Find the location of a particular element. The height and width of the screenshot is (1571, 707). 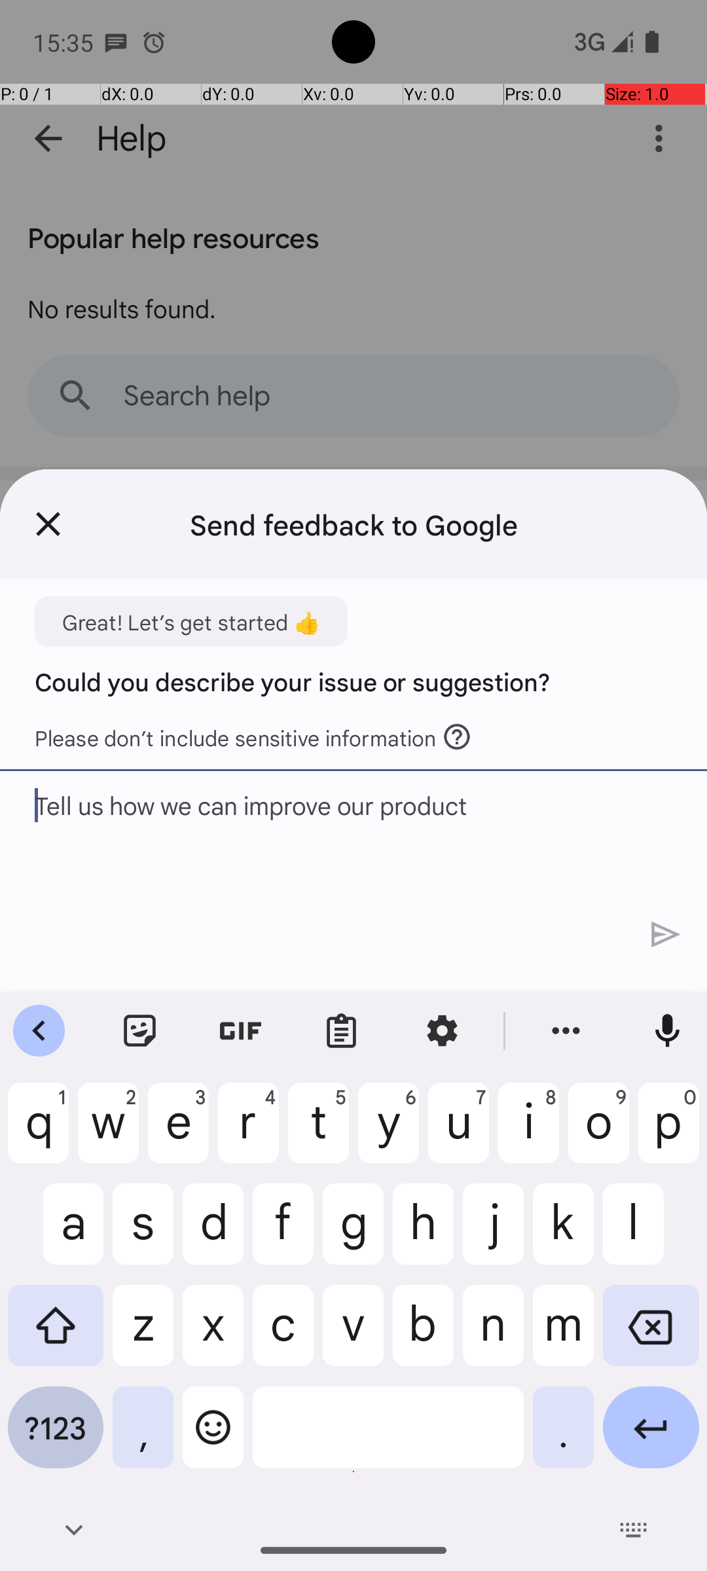

Send feedback to Google is located at coordinates (353, 524).